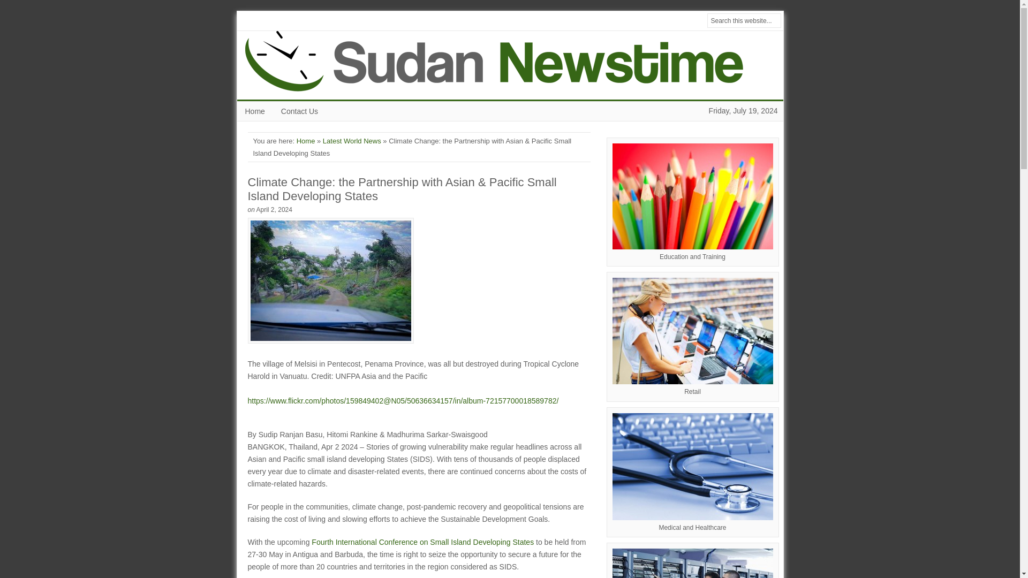  What do you see at coordinates (352, 141) in the screenshot?
I see `View all items in Latest World News` at bounding box center [352, 141].